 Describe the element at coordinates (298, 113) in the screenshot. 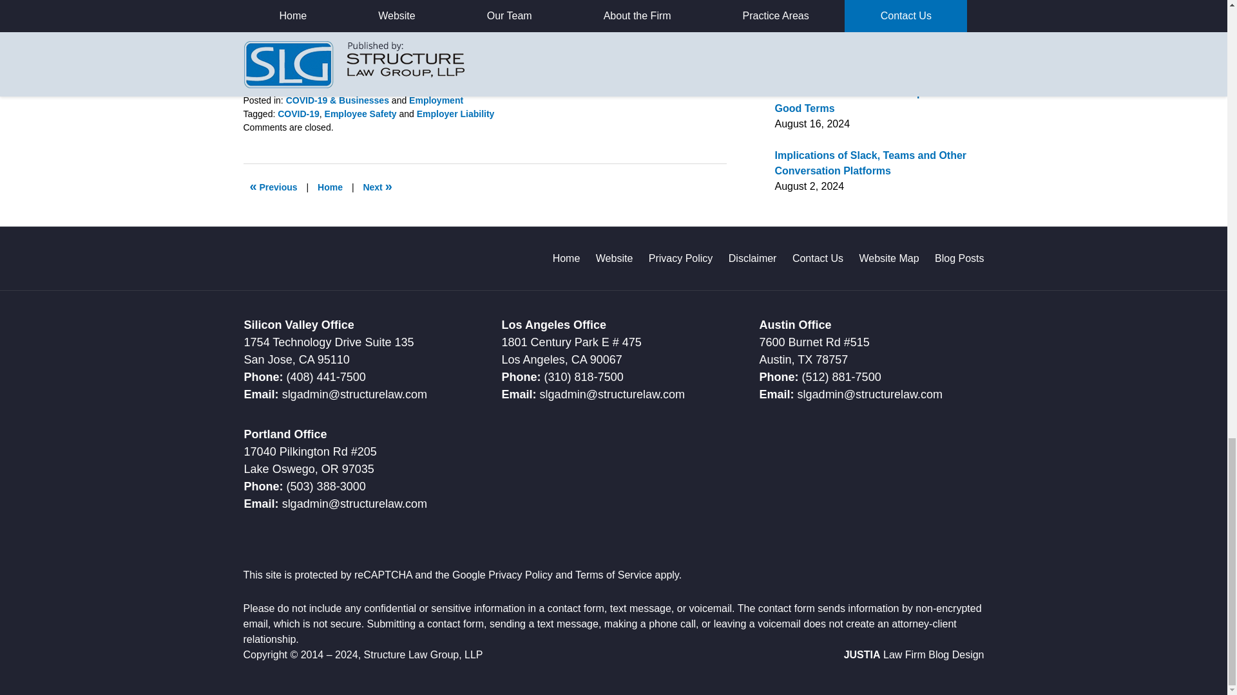

I see `COVID-19` at that location.